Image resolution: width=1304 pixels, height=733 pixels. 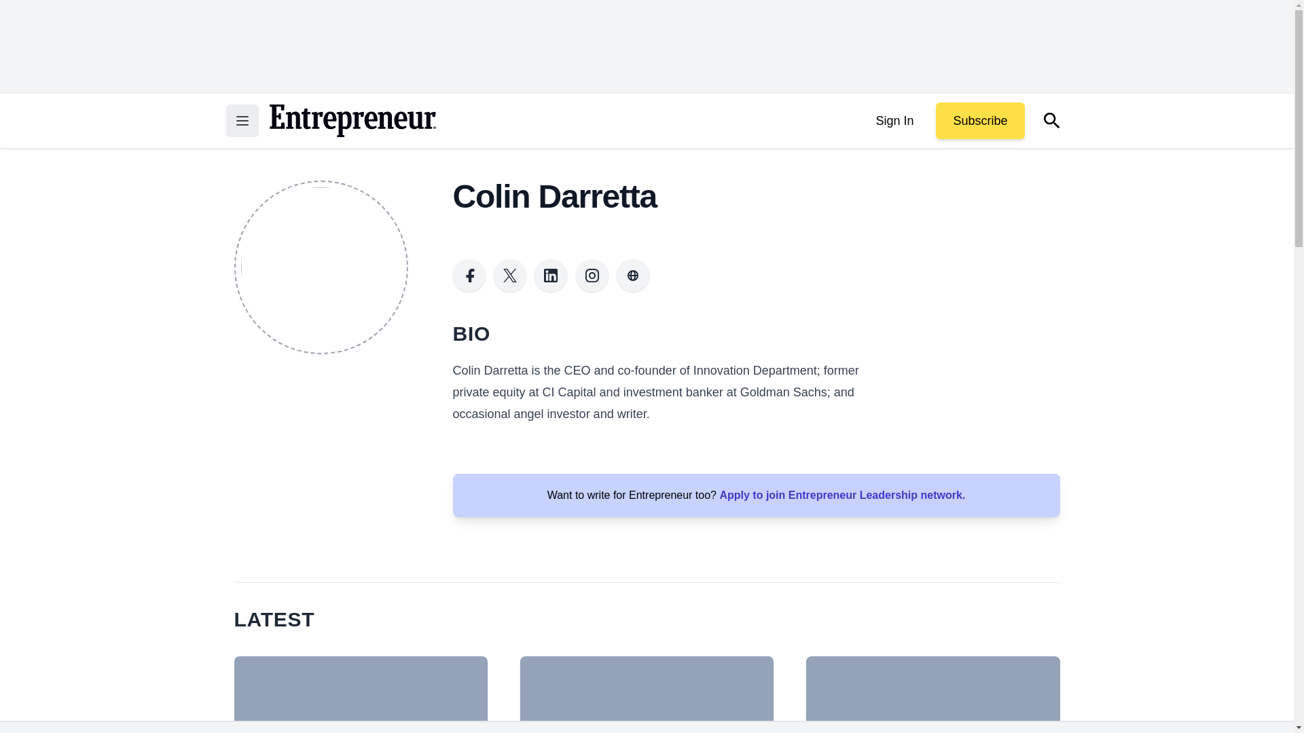 What do you see at coordinates (894, 121) in the screenshot?
I see `Sign In` at bounding box center [894, 121].